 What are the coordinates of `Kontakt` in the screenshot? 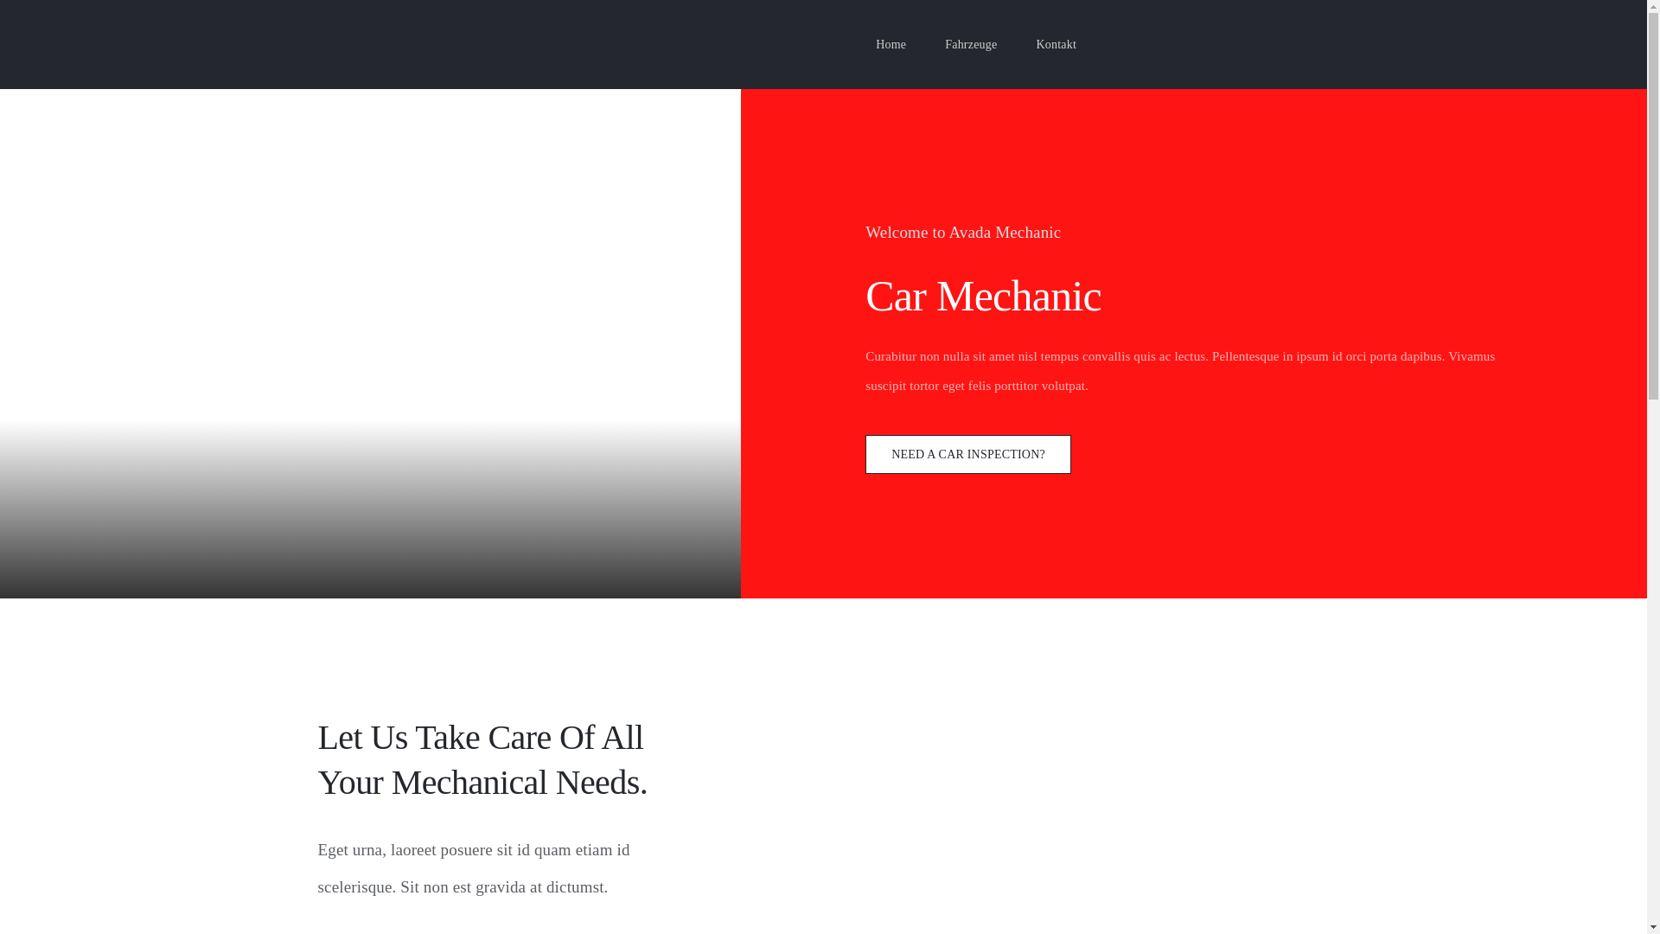 It's located at (1057, 45).